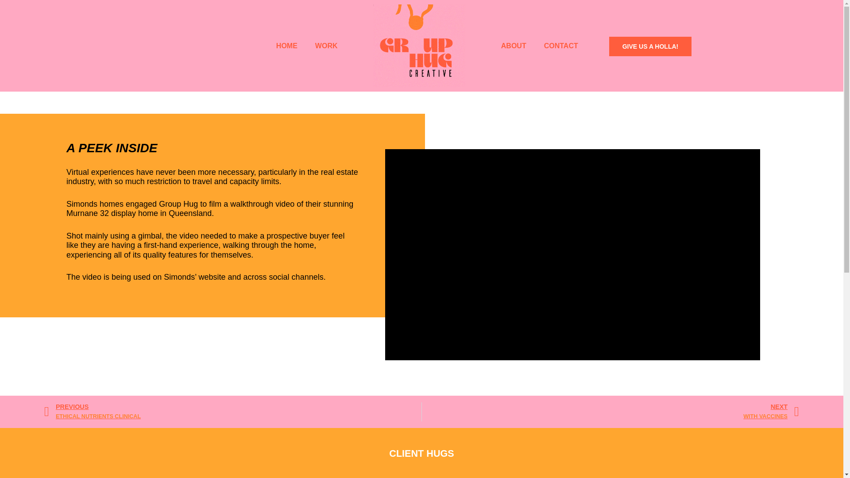  I want to click on WORK, so click(233, 412).